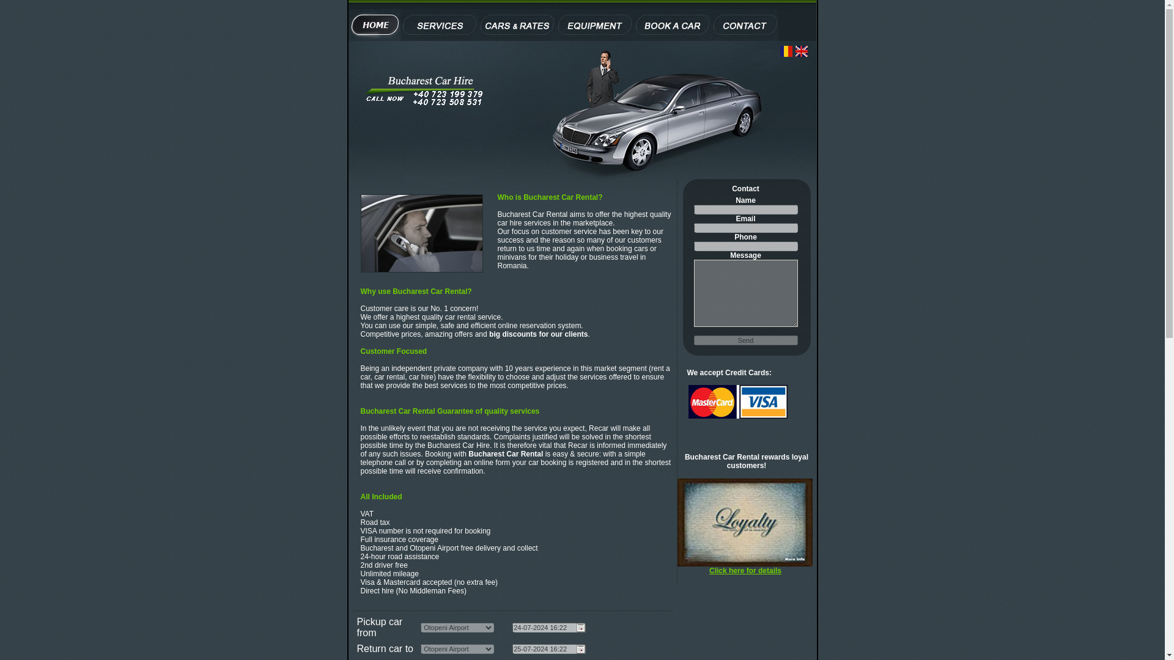 The height and width of the screenshot is (660, 1174). Describe the element at coordinates (549, 627) in the screenshot. I see `24-07-2024 16:22` at that location.